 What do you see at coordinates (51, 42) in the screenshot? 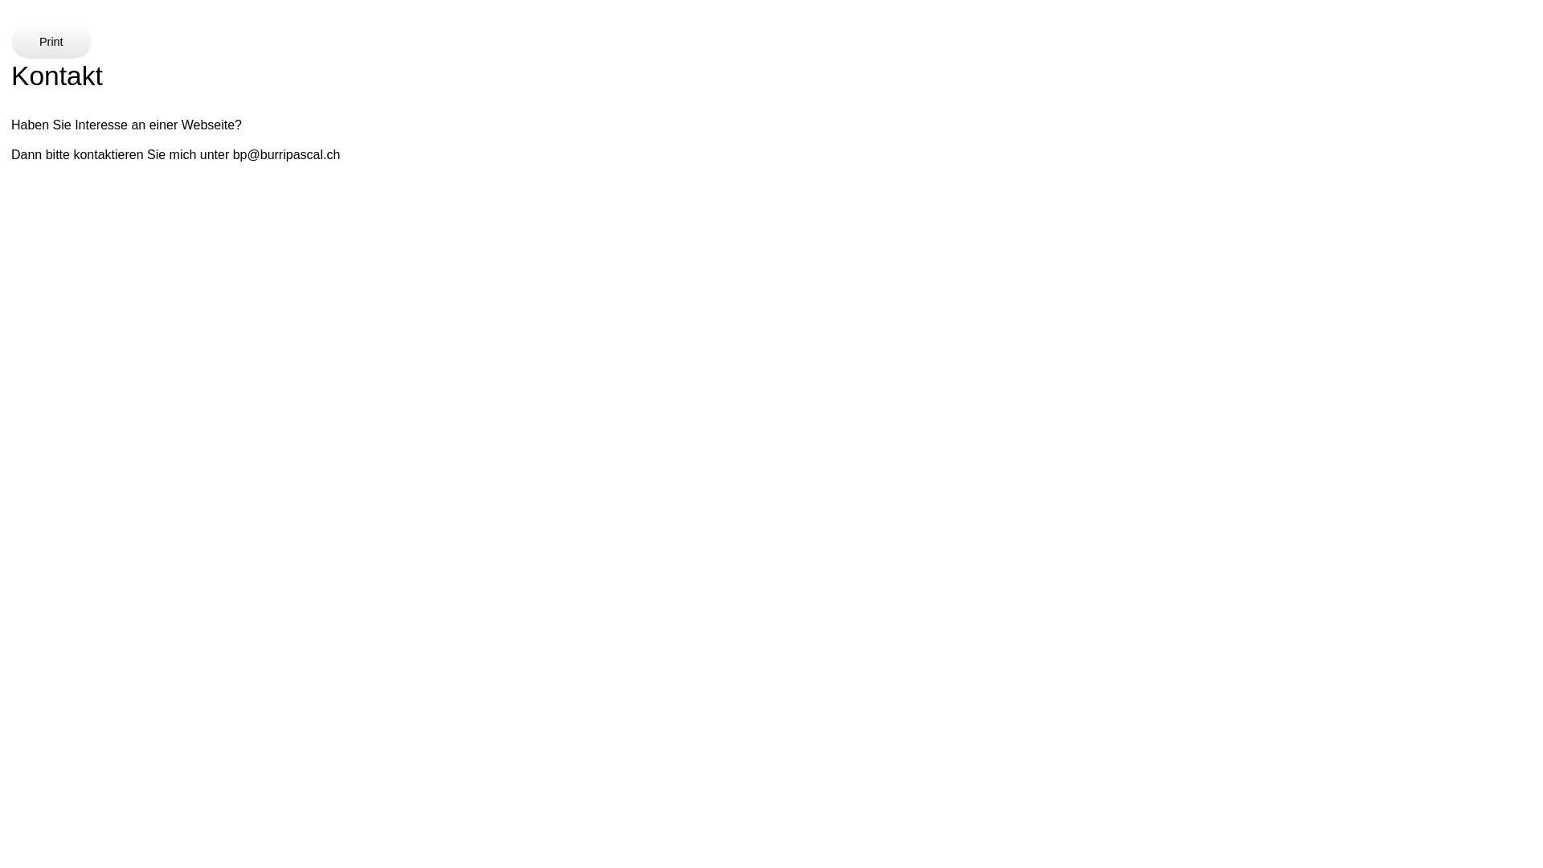
I see `Print` at bounding box center [51, 42].